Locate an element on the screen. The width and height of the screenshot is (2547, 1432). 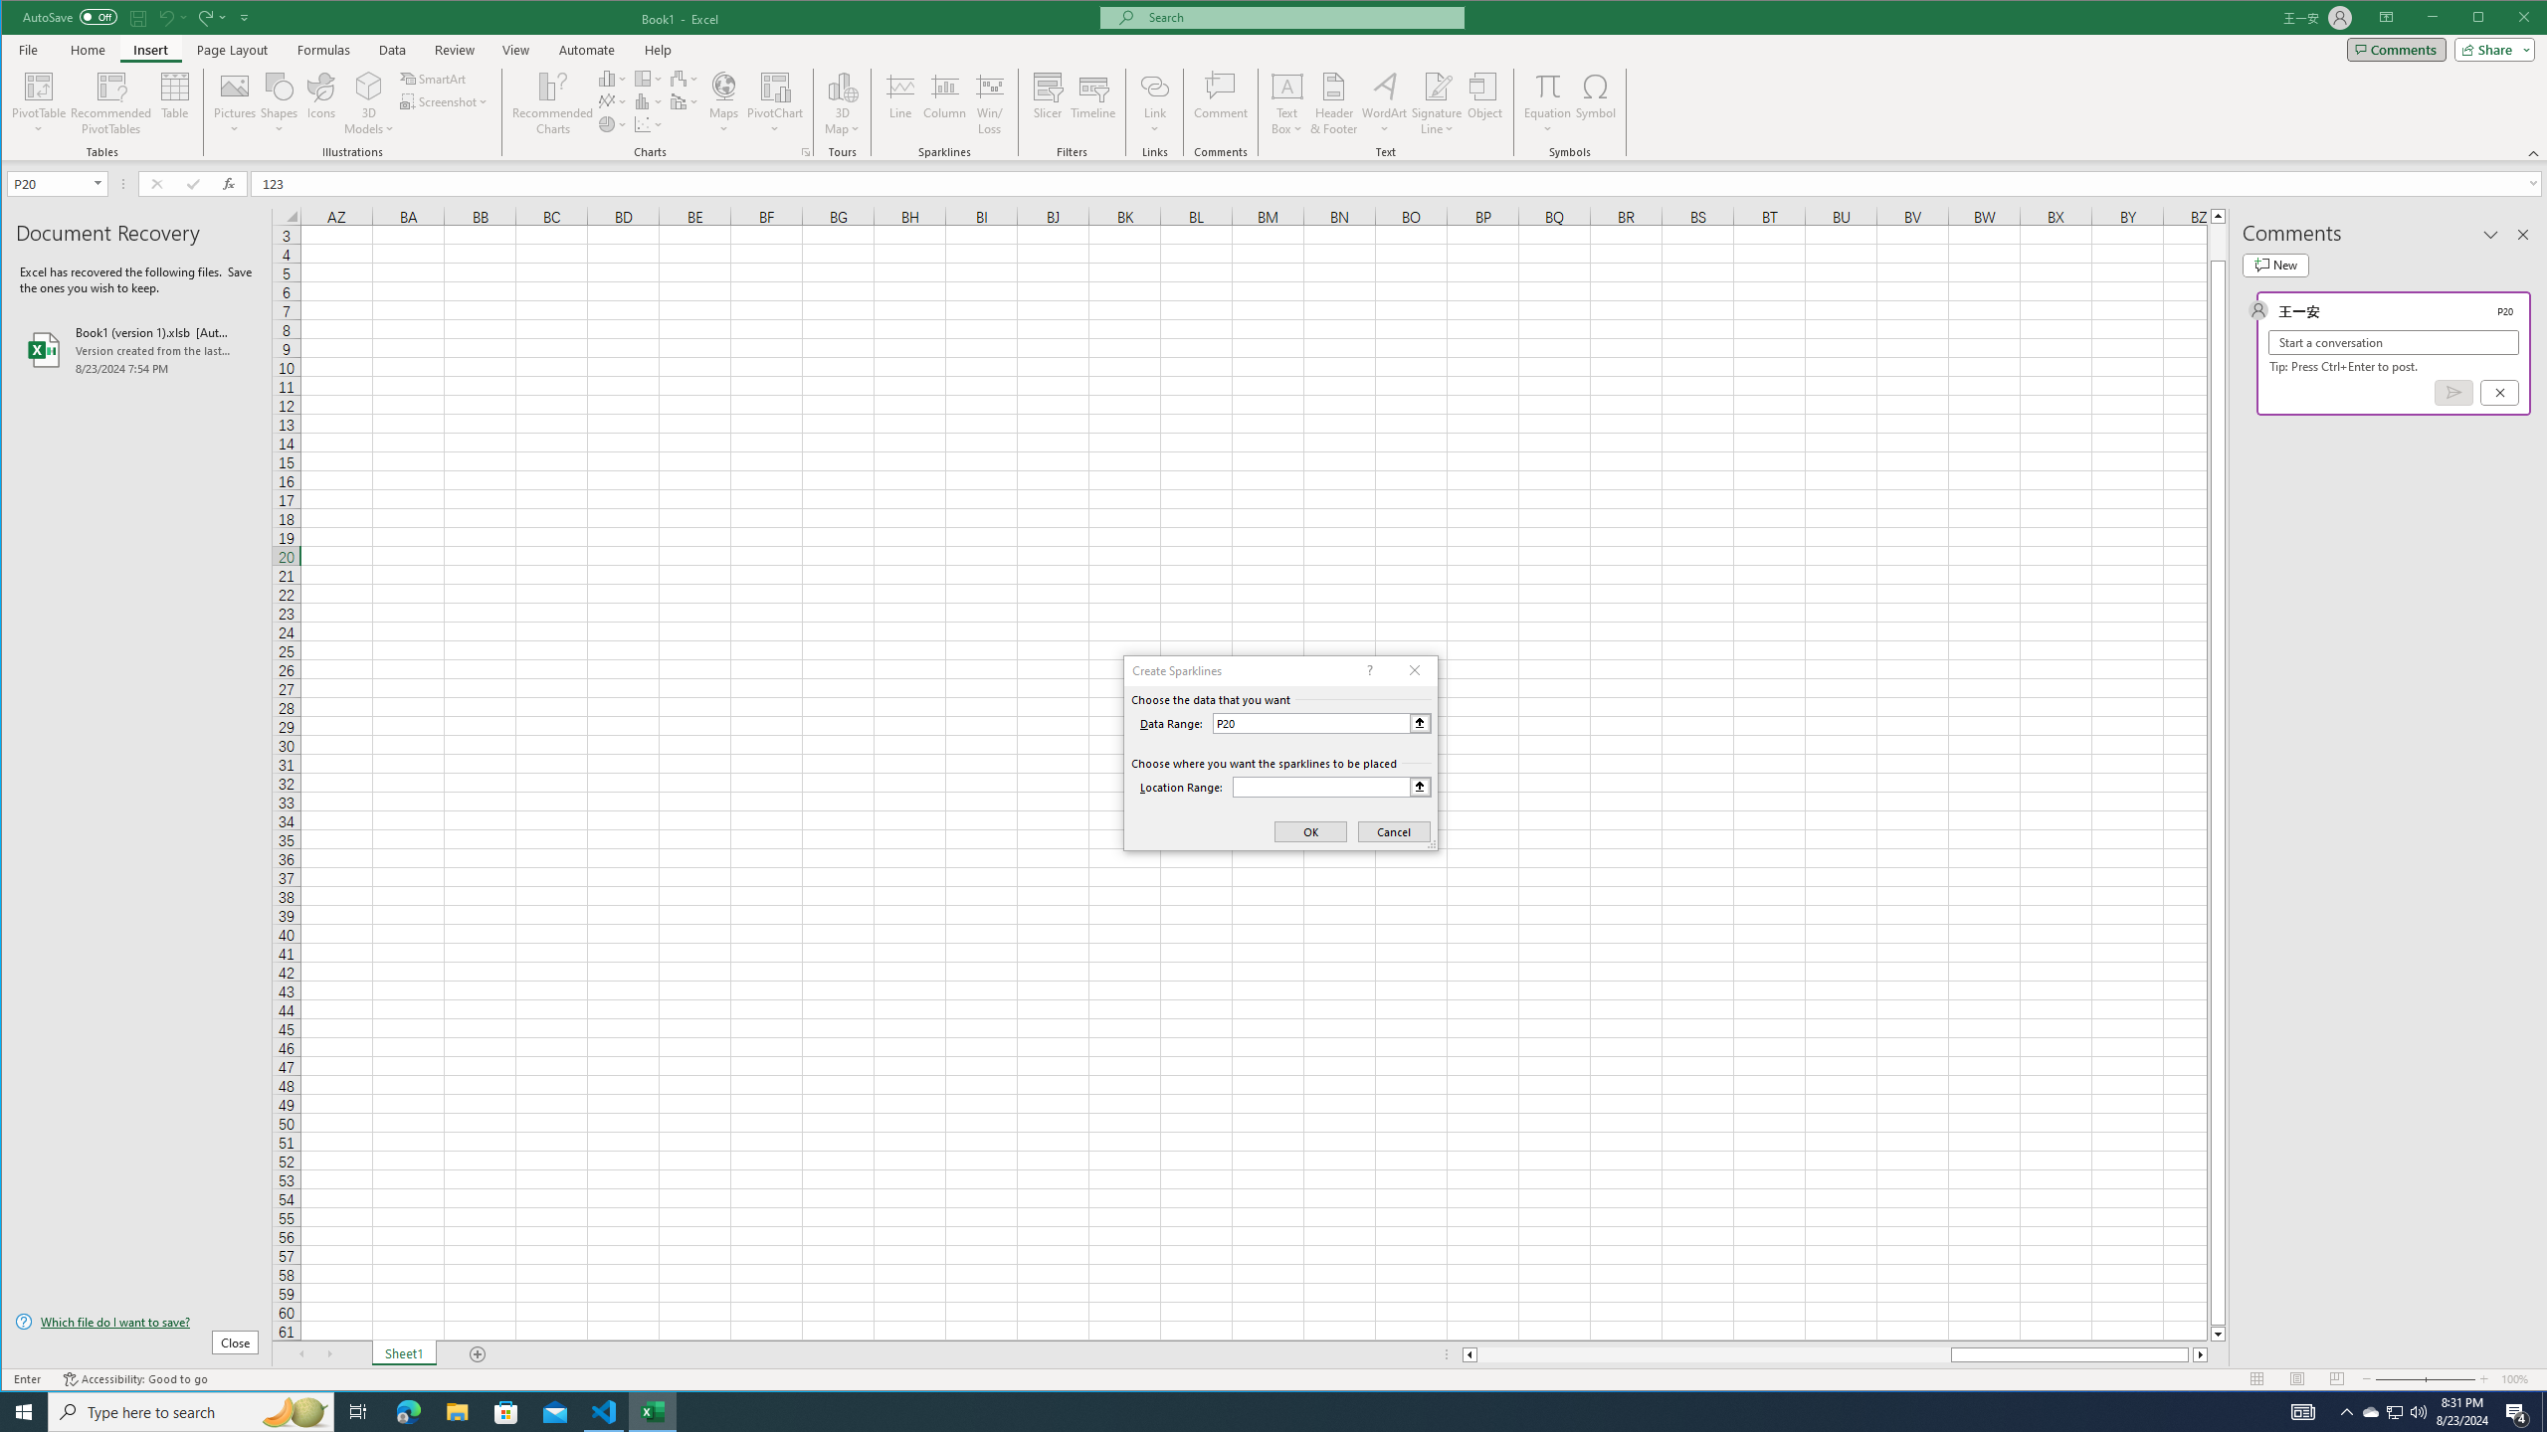
Insert Hierarchy Chart is located at coordinates (649, 78).